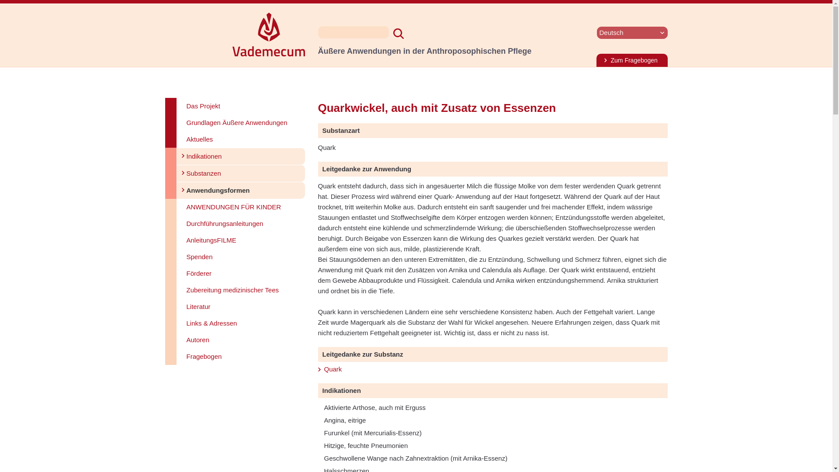 Image resolution: width=839 pixels, height=472 pixels. Describe the element at coordinates (240, 190) in the screenshot. I see `Anwendungsformen` at that location.